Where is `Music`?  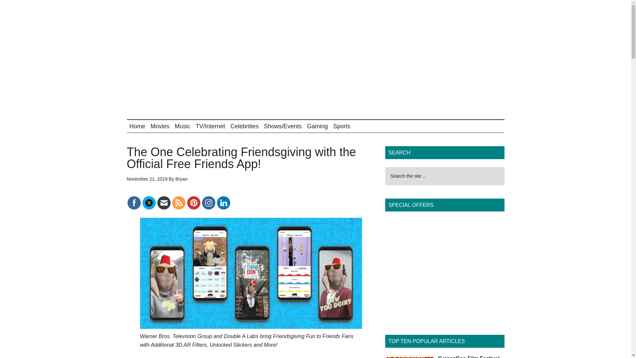
Music is located at coordinates (183, 126).